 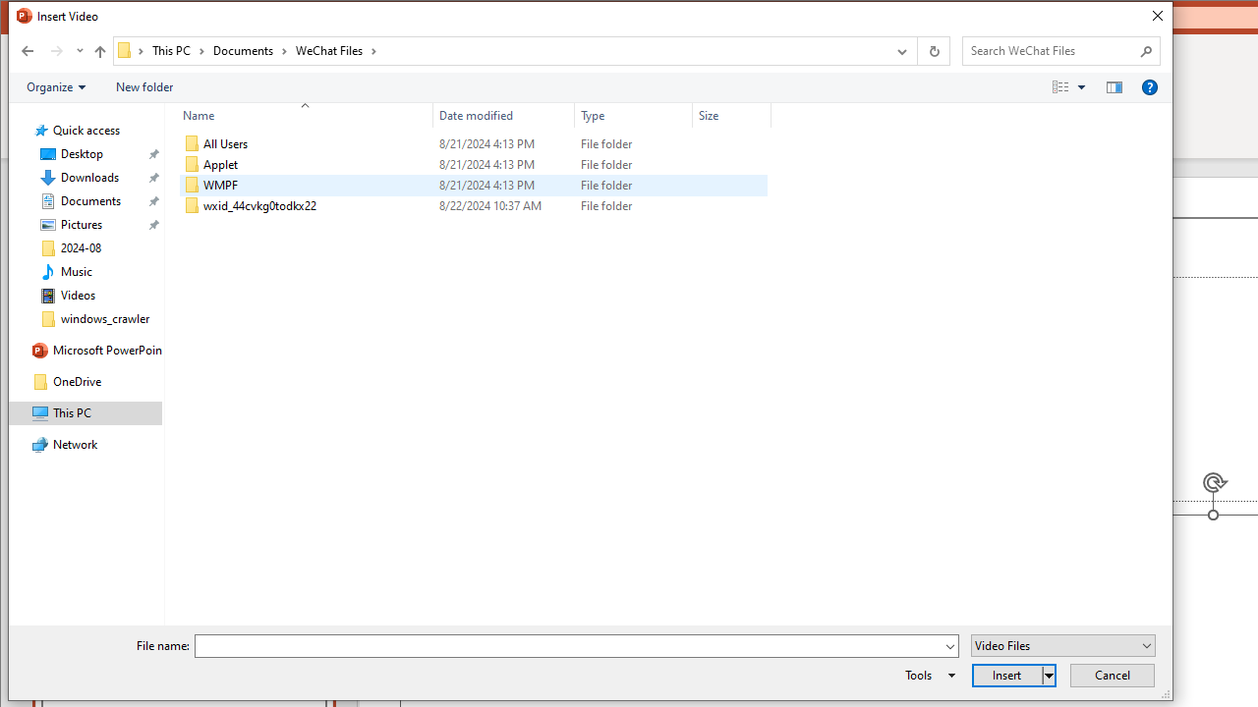 What do you see at coordinates (57, 50) in the screenshot?
I see `Forward (Alt + Right Arrow)` at bounding box center [57, 50].